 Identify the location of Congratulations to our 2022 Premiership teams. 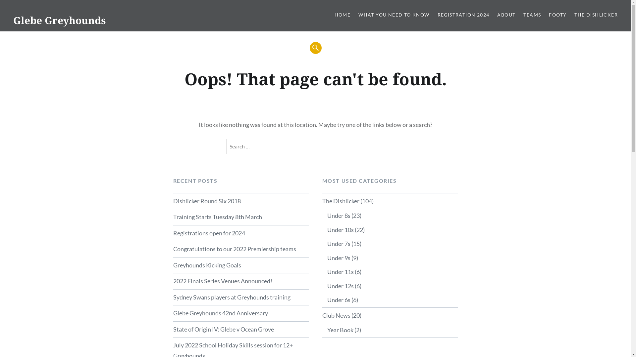
(241, 249).